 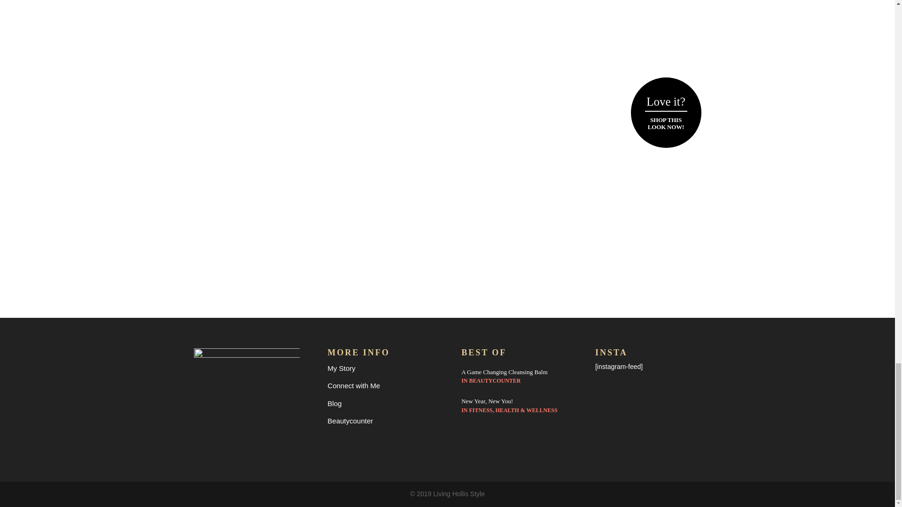 What do you see at coordinates (341, 368) in the screenshot?
I see `My Story` at bounding box center [341, 368].